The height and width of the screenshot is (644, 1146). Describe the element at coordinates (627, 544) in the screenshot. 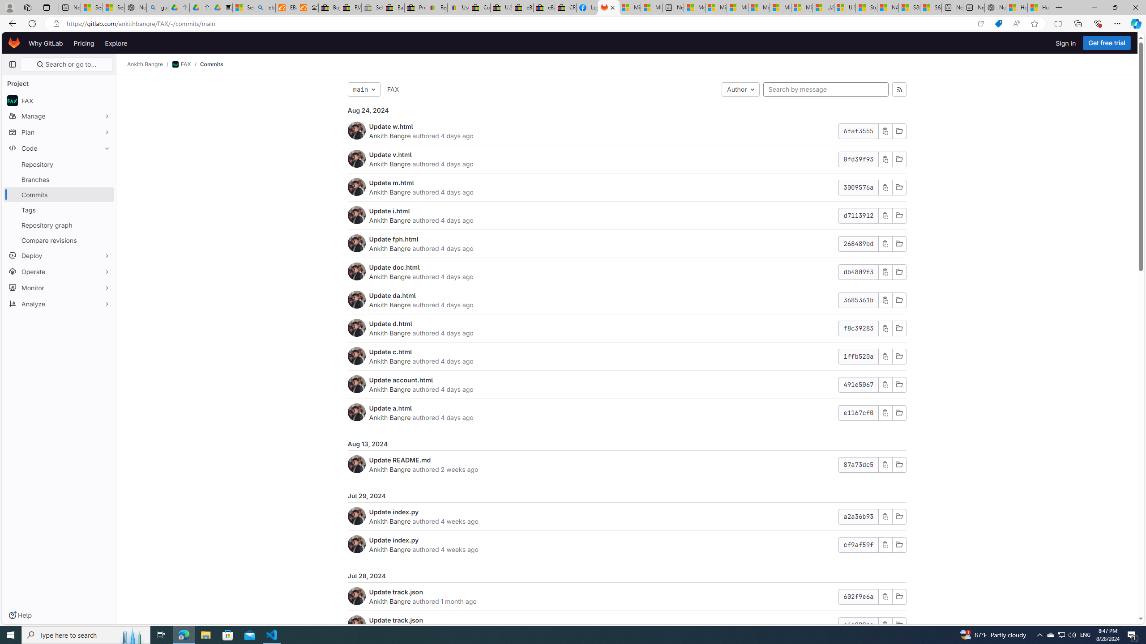

I see `Update index.pyAnkith Bangre authored 4 weeks agocf9af59f` at that location.